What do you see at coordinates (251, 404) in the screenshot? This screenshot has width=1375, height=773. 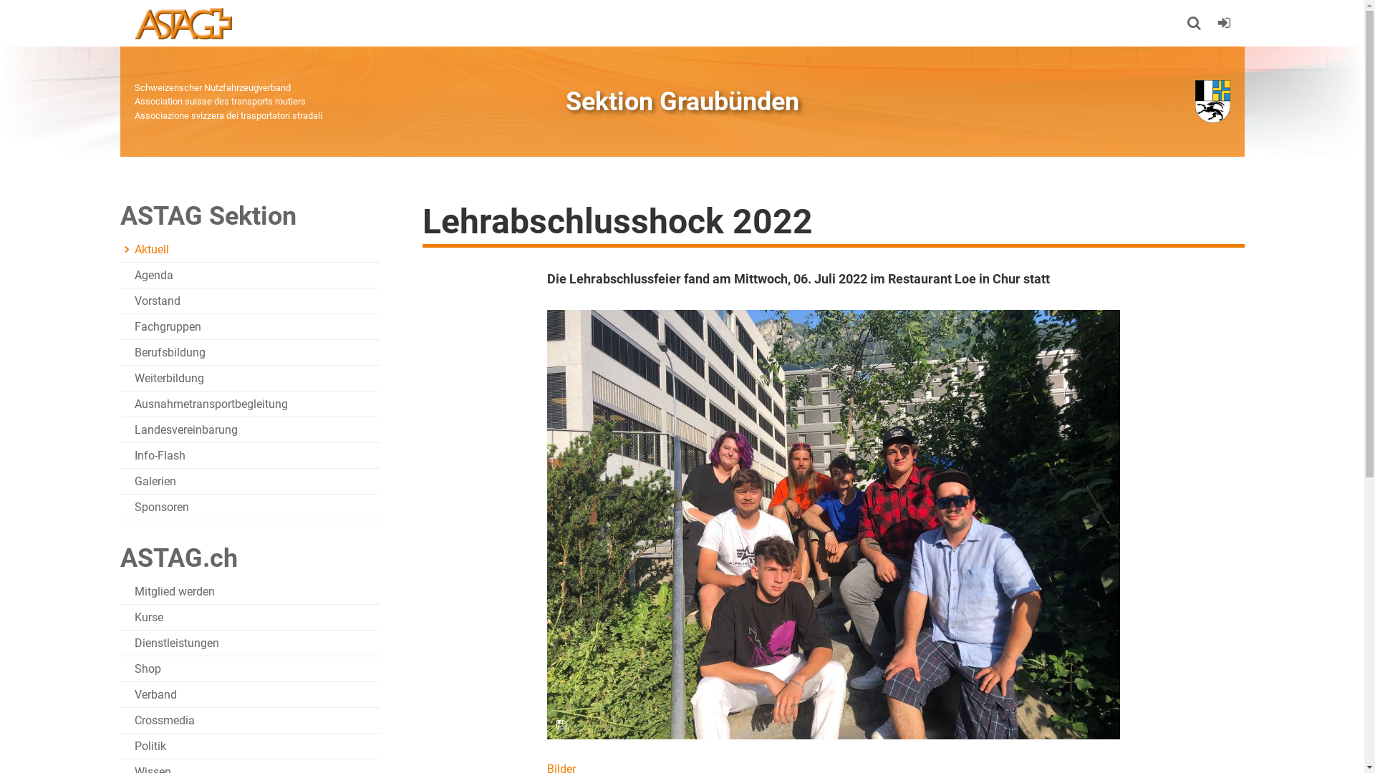 I see `Ausnahmetransportbegleitung` at bounding box center [251, 404].